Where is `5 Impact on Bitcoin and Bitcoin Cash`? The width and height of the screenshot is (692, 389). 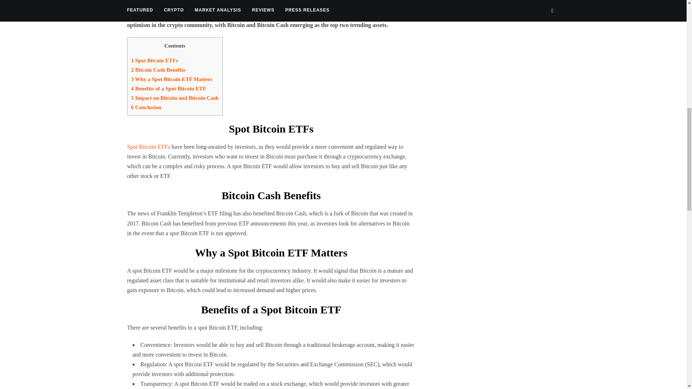
5 Impact on Bitcoin and Bitcoin Cash is located at coordinates (175, 98).